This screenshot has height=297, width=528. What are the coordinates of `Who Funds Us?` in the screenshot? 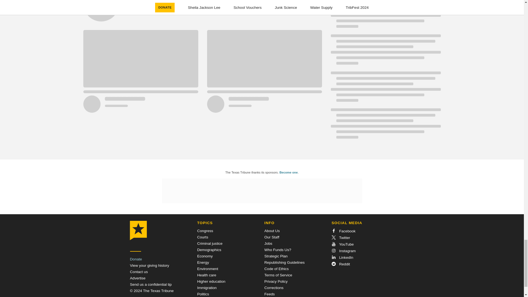 It's located at (277, 250).